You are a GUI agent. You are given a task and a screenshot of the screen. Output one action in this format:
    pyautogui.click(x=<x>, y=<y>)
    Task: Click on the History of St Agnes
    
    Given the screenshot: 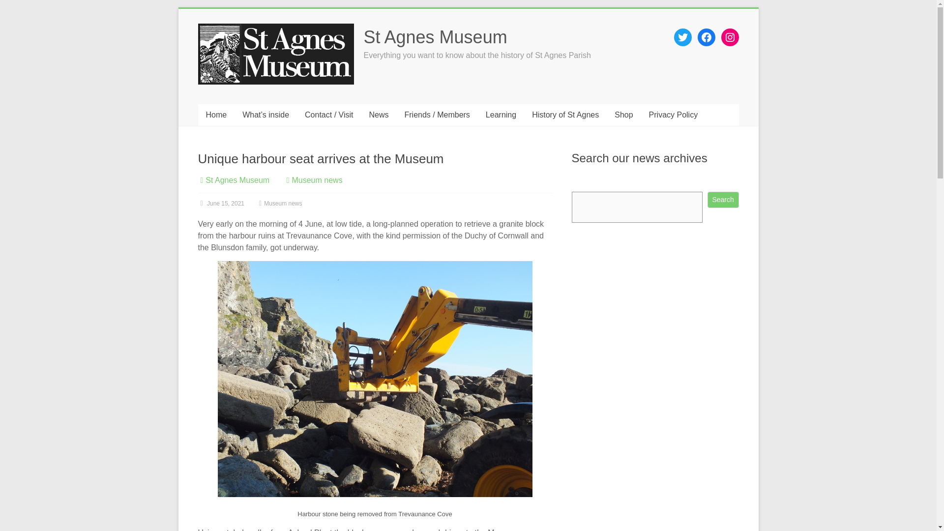 What is the action you would take?
    pyautogui.click(x=565, y=115)
    